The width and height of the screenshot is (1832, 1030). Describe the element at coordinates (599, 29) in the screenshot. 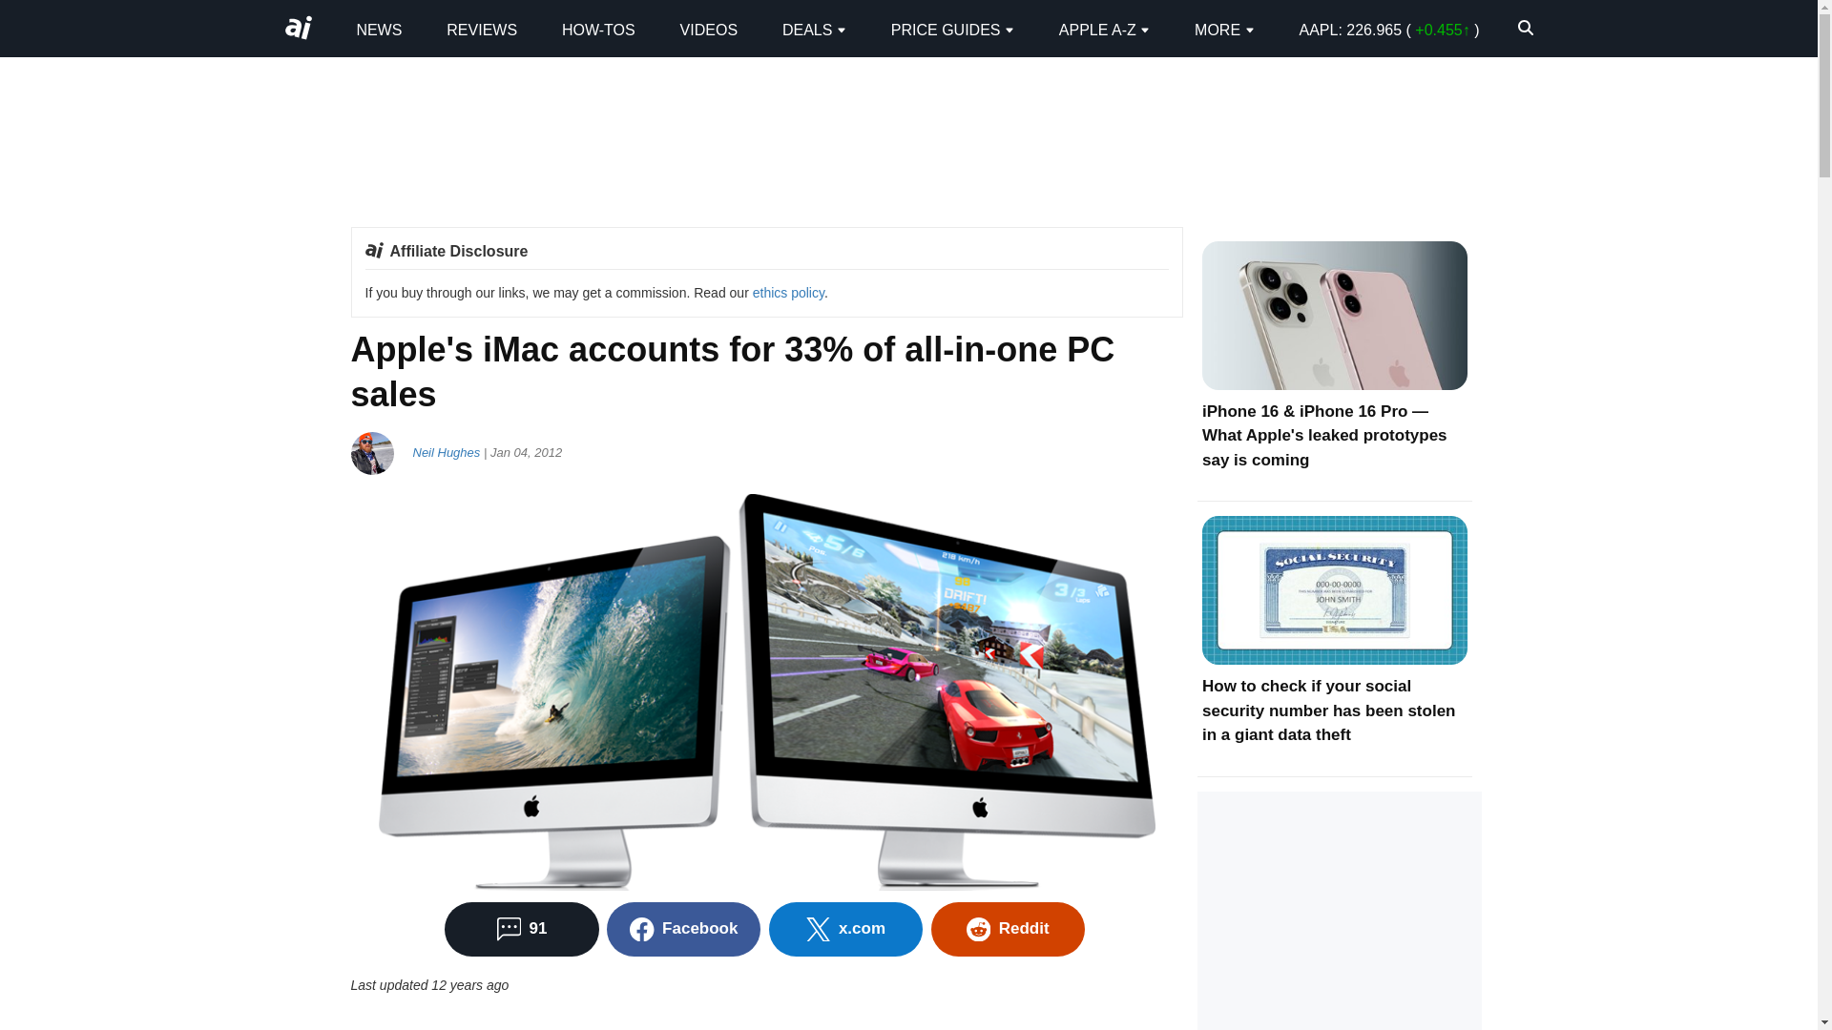

I see `HOW-TOS` at that location.